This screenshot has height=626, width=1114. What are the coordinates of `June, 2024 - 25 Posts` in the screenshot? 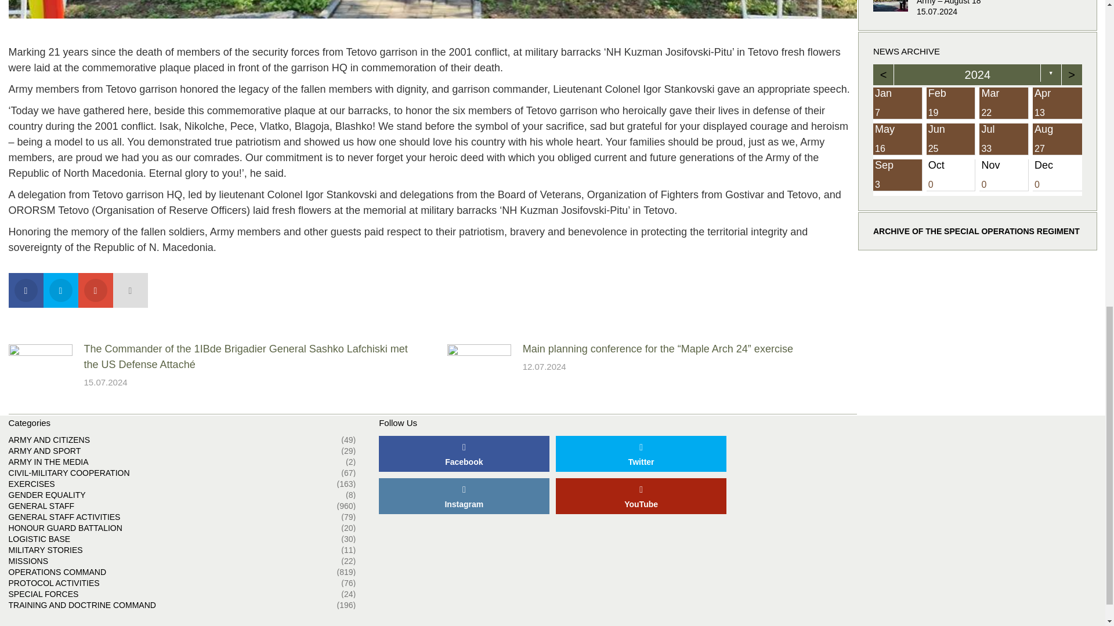 It's located at (950, 139).